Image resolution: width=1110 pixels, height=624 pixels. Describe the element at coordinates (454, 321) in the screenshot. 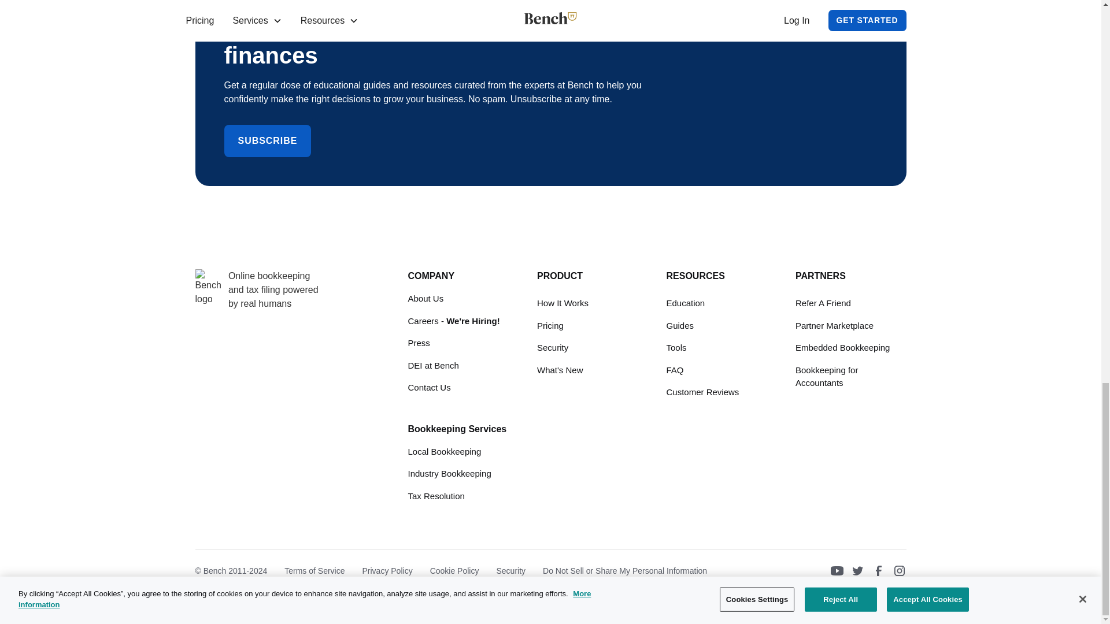

I see `Careers - We're Hiring!` at that location.